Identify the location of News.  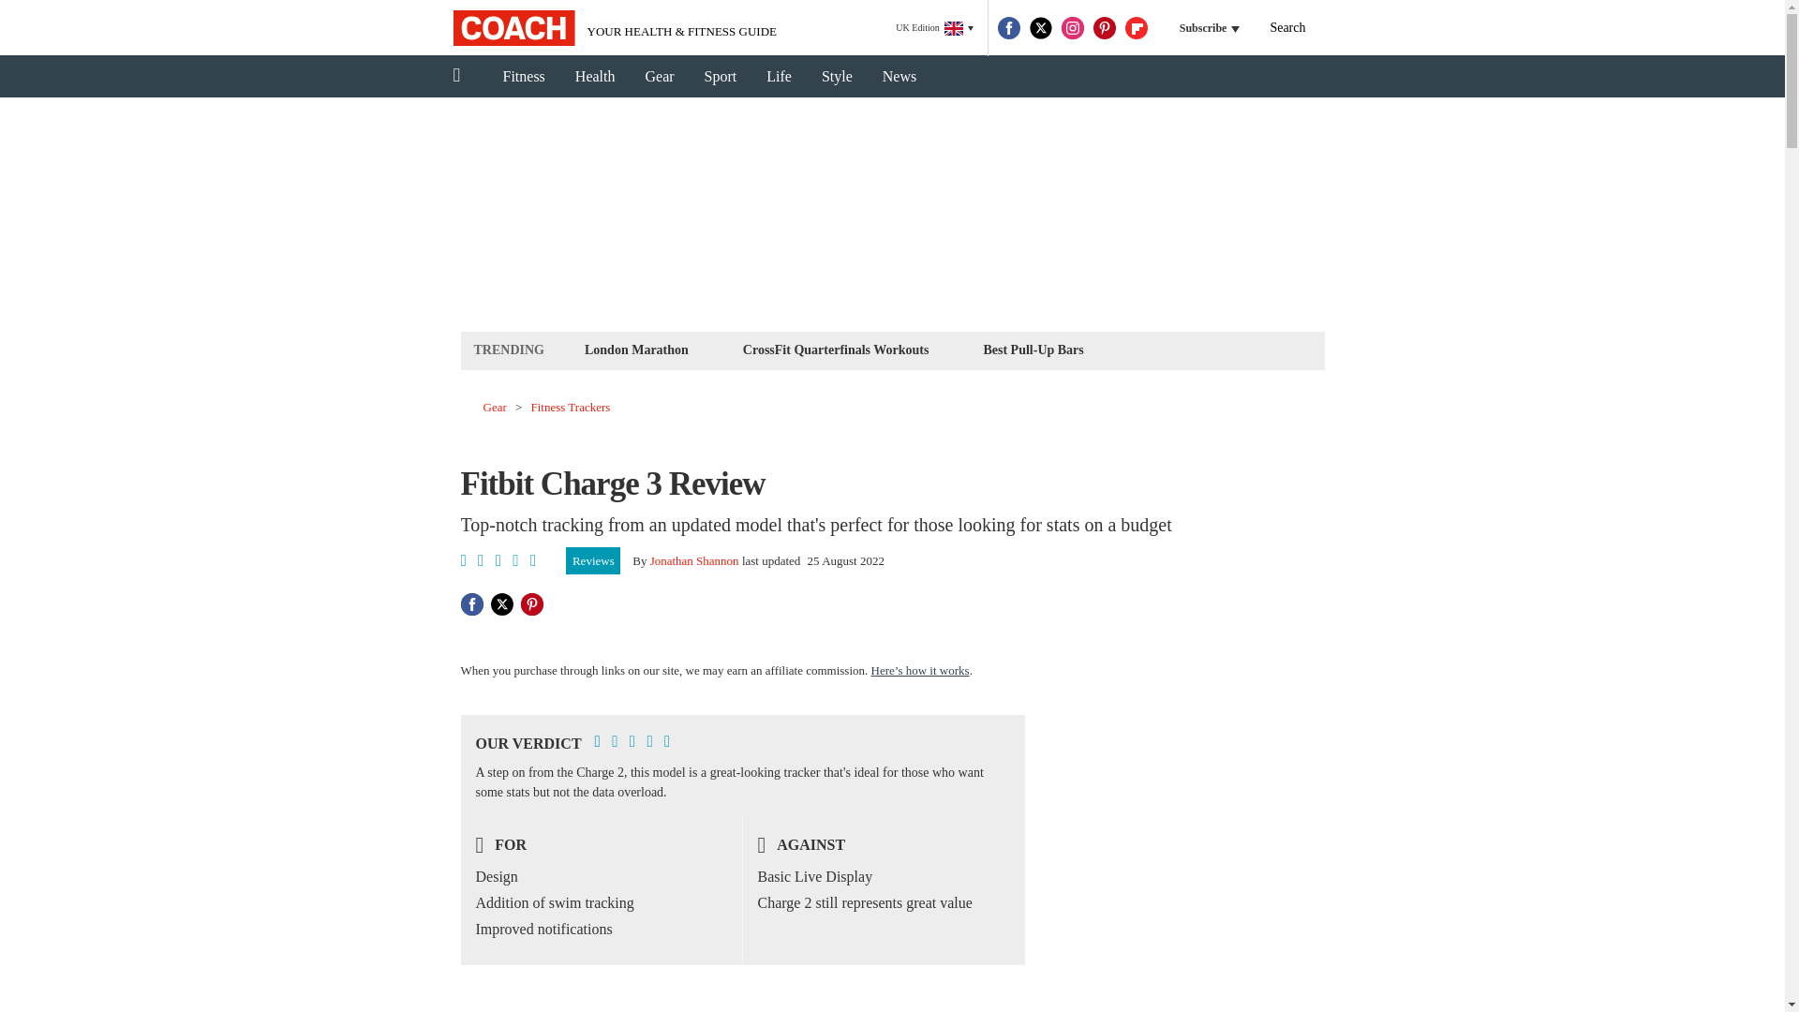
(899, 77).